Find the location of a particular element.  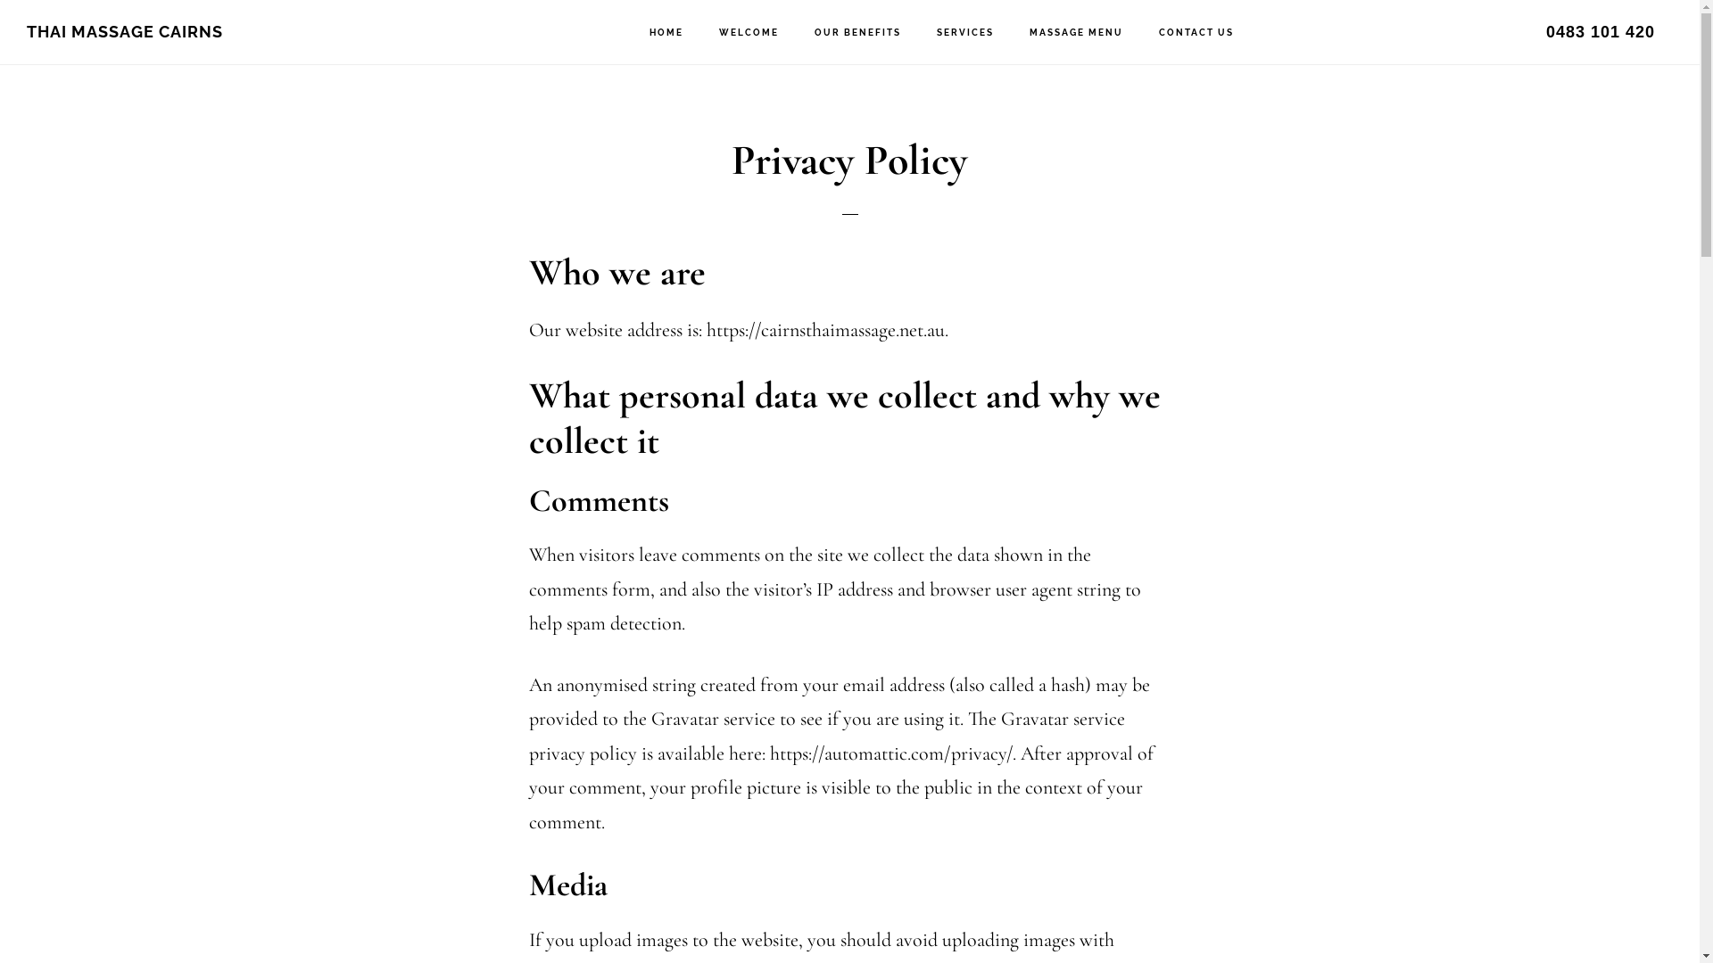

HOME is located at coordinates (666, 33).